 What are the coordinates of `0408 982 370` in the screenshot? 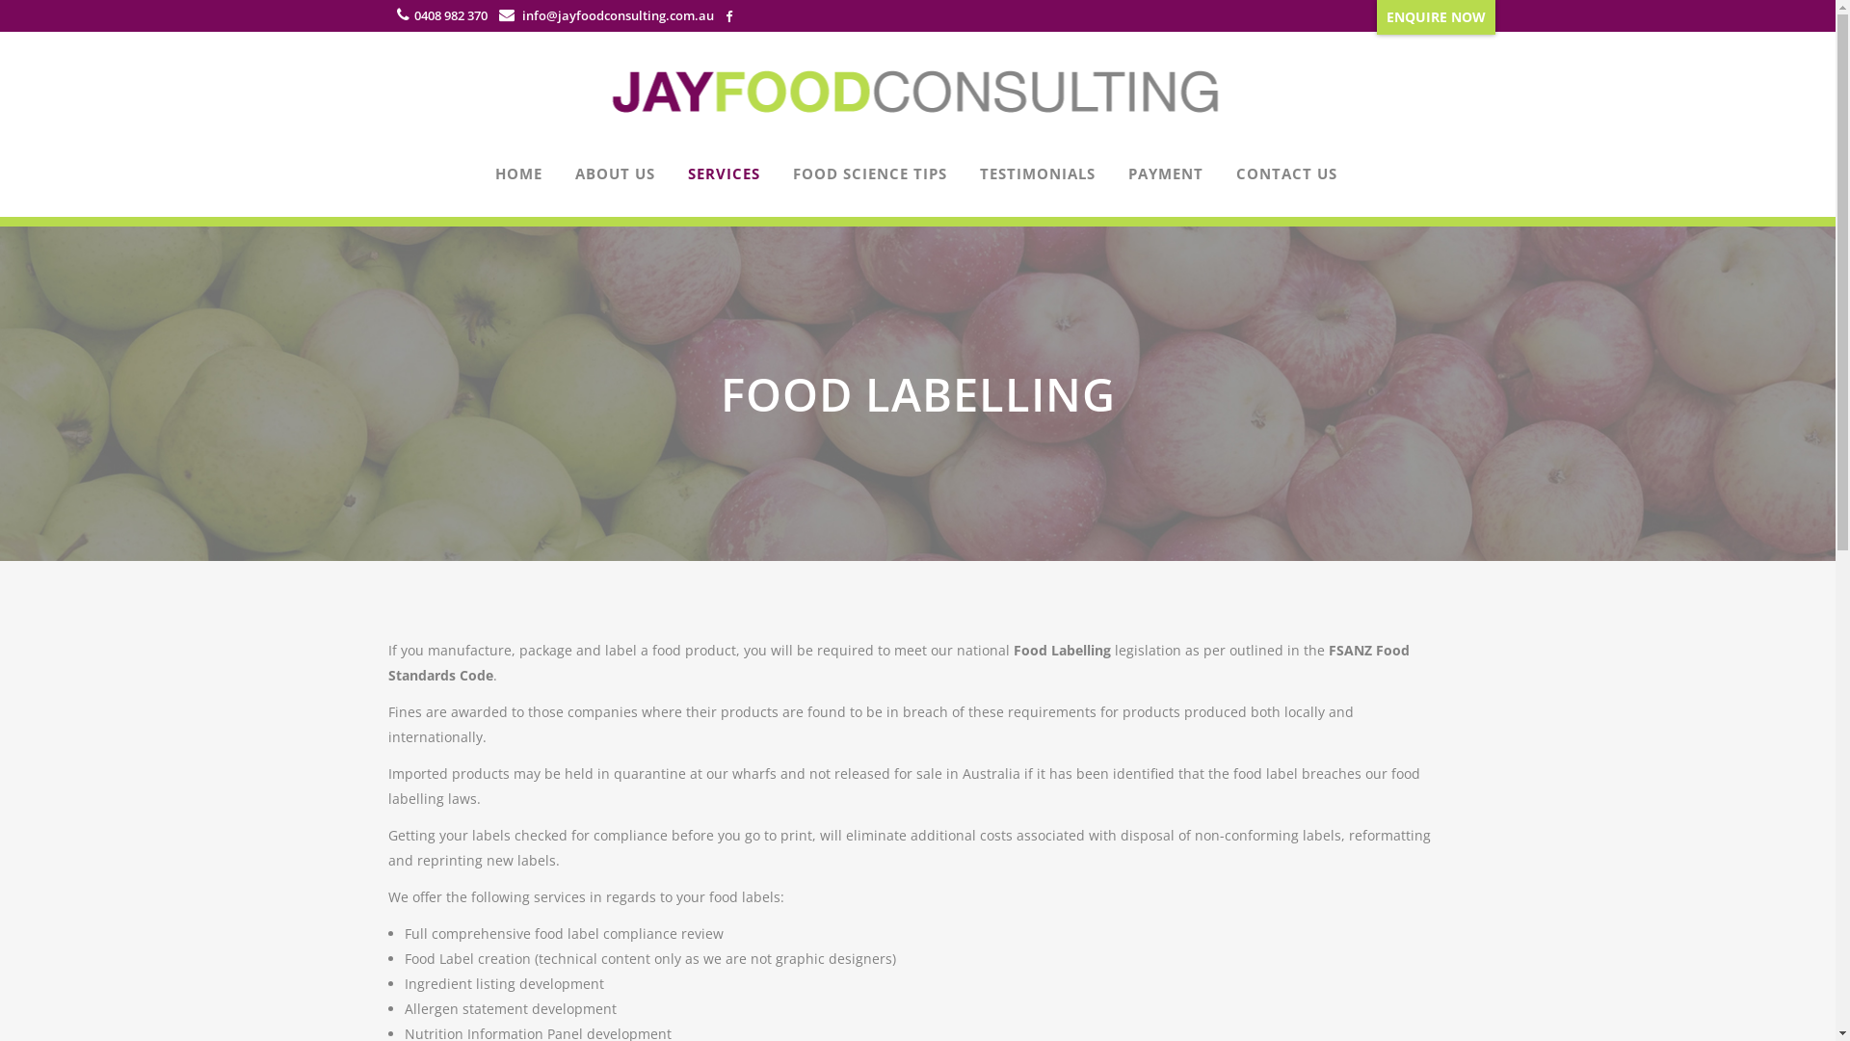 It's located at (451, 15).